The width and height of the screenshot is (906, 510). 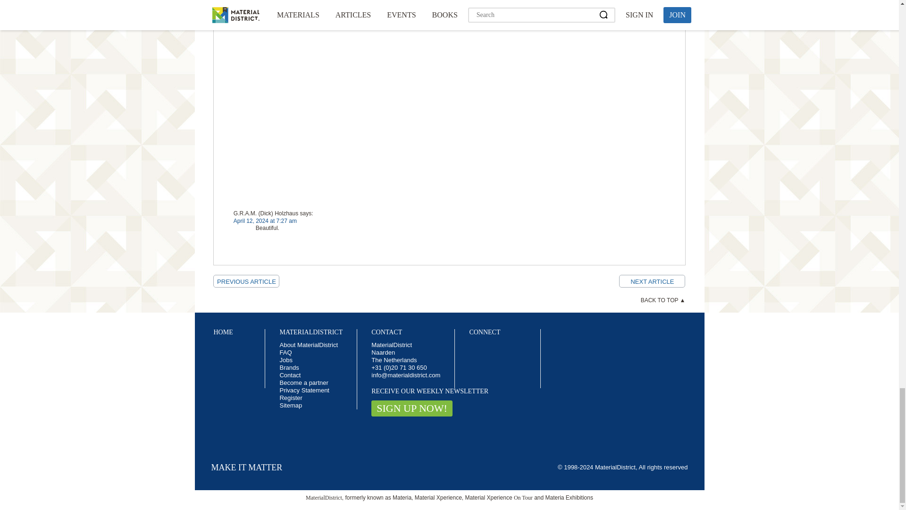 I want to click on Privacy Statement, so click(x=304, y=390).